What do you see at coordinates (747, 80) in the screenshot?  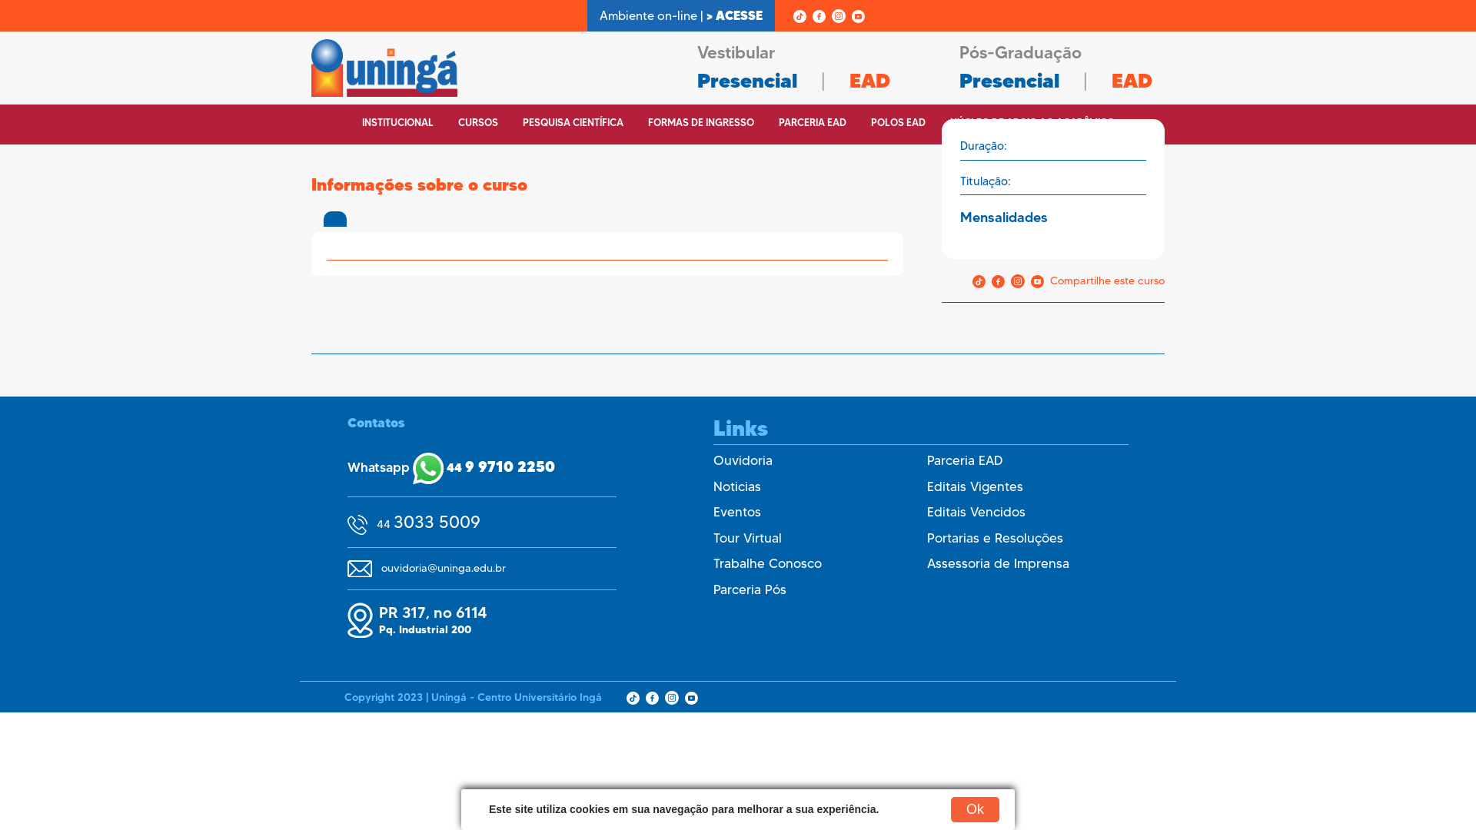 I see `Presencial` at bounding box center [747, 80].